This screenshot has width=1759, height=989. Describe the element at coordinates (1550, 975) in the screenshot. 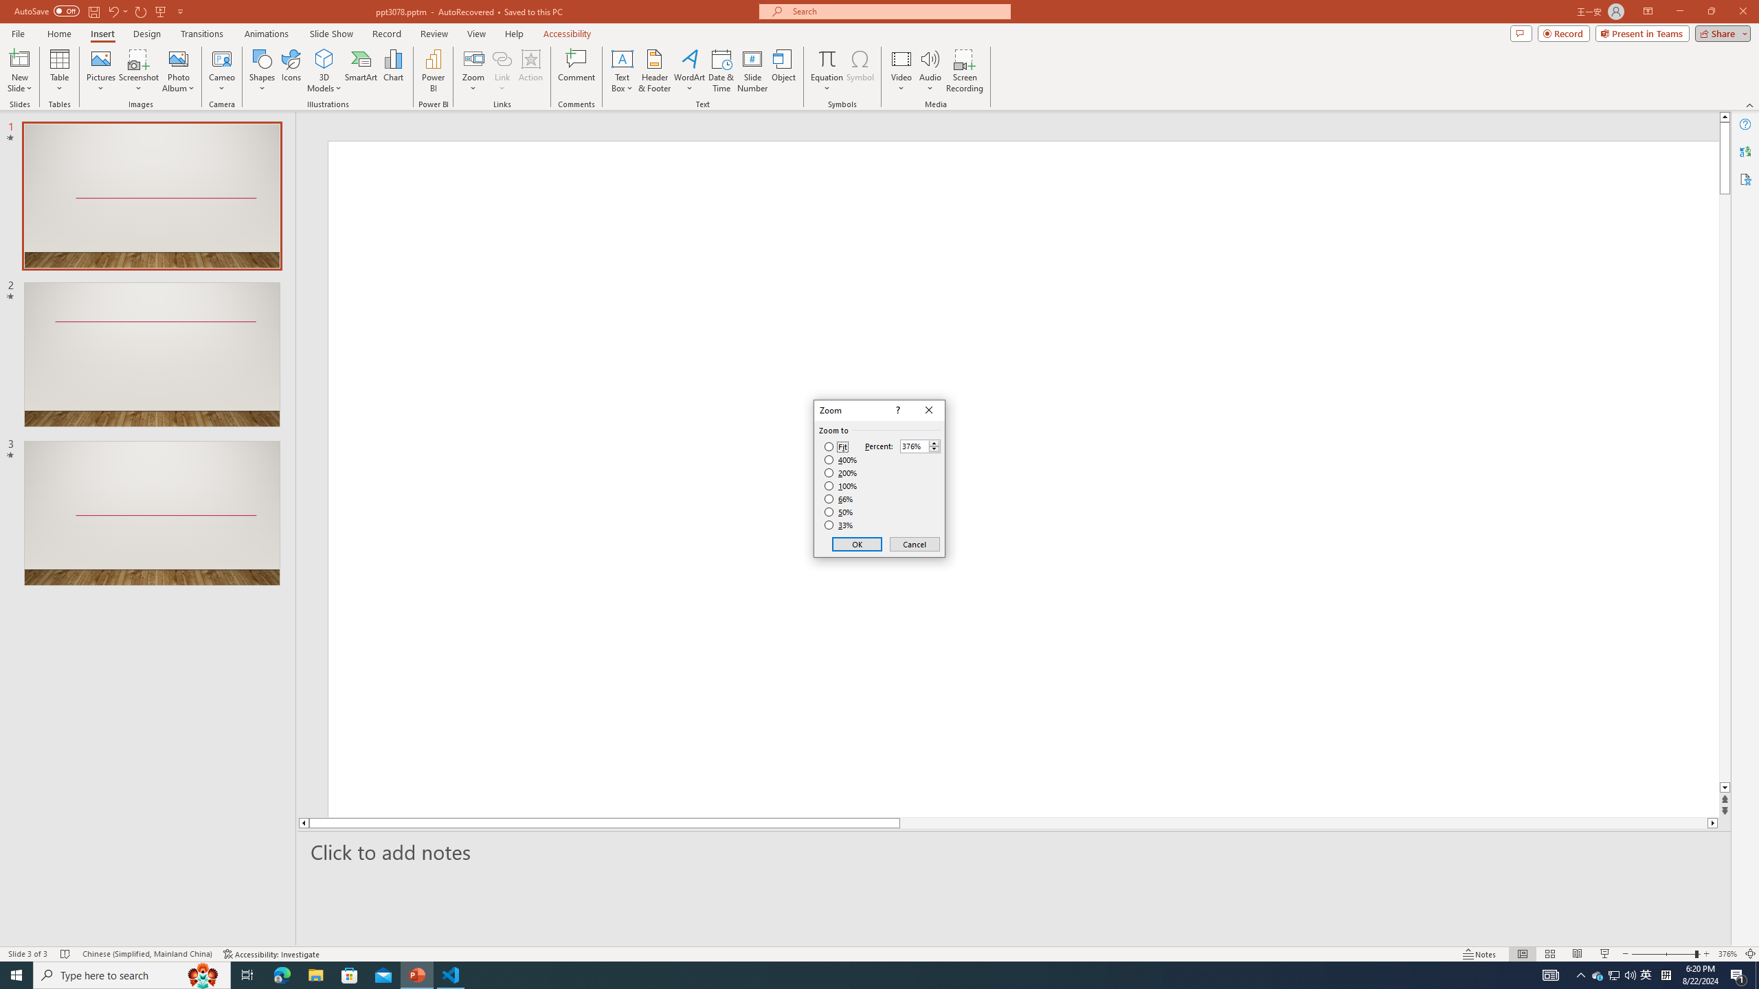

I see `AutomationID: 4105` at that location.